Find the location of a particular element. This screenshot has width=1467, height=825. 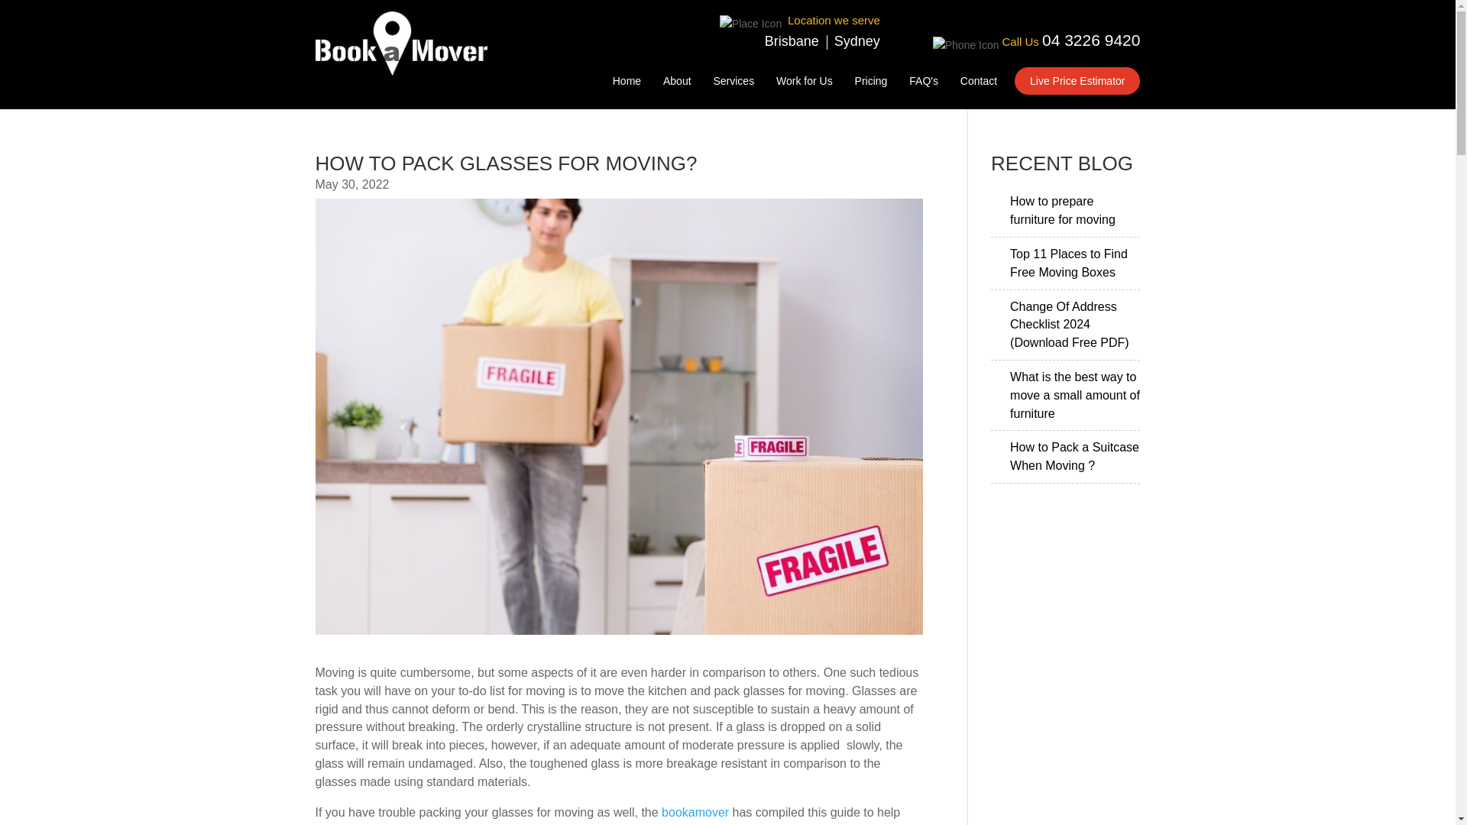

FAQ's is located at coordinates (924, 84).